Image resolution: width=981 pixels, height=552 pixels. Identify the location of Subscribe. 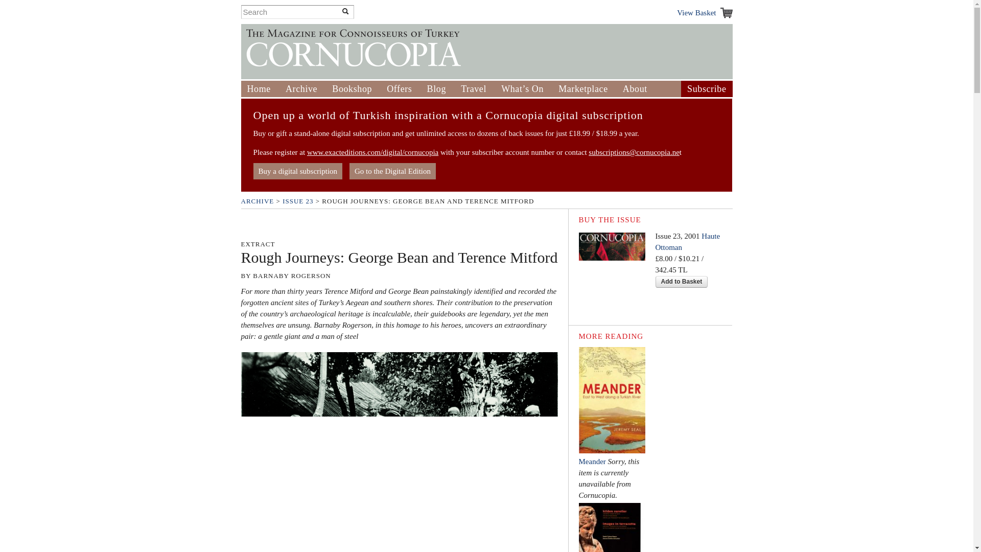
(706, 89).